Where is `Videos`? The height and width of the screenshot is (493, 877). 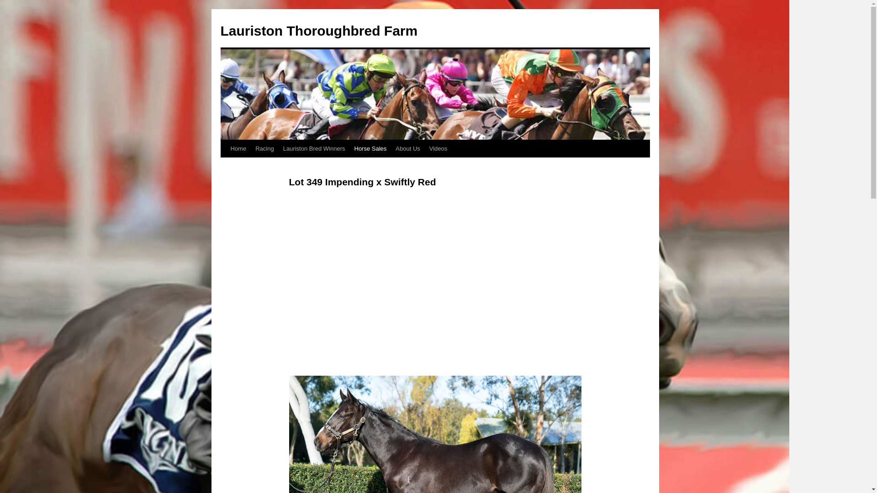 Videos is located at coordinates (438, 149).